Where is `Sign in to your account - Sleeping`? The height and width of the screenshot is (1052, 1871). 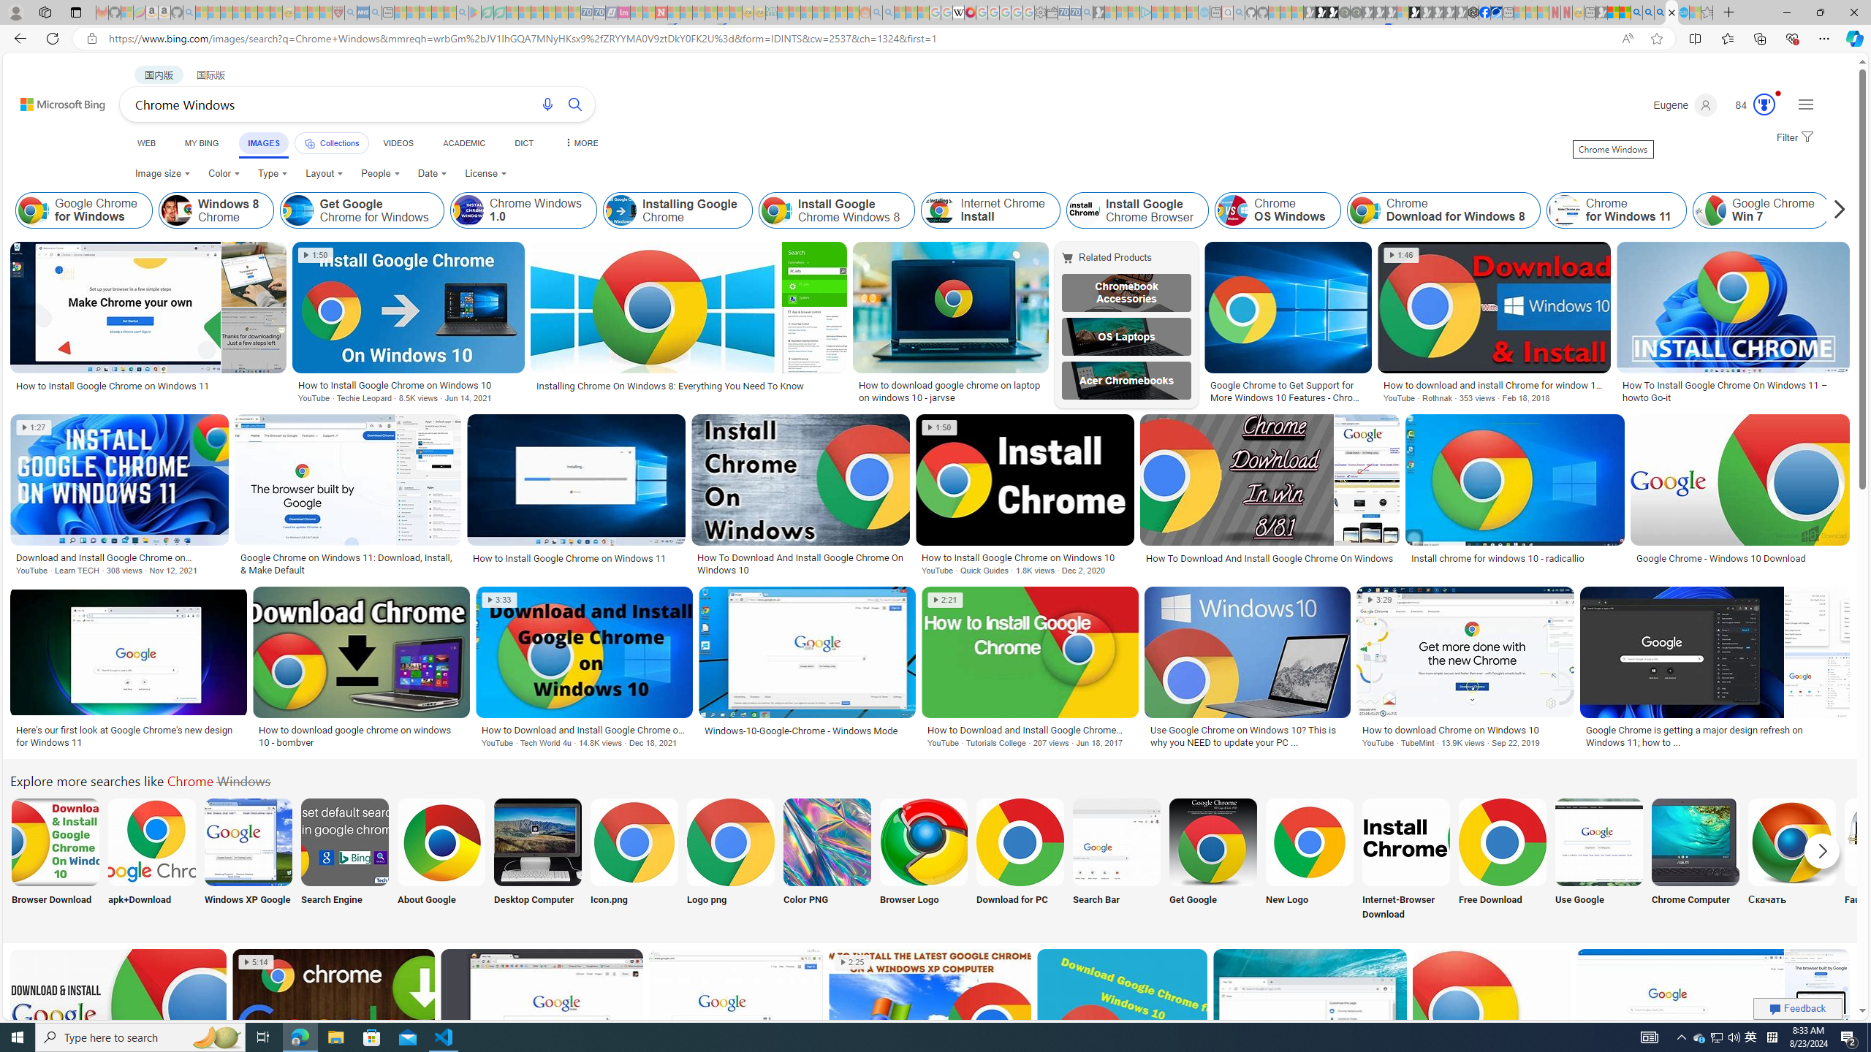
Sign in to your account - Sleeping is located at coordinates (1402, 12).